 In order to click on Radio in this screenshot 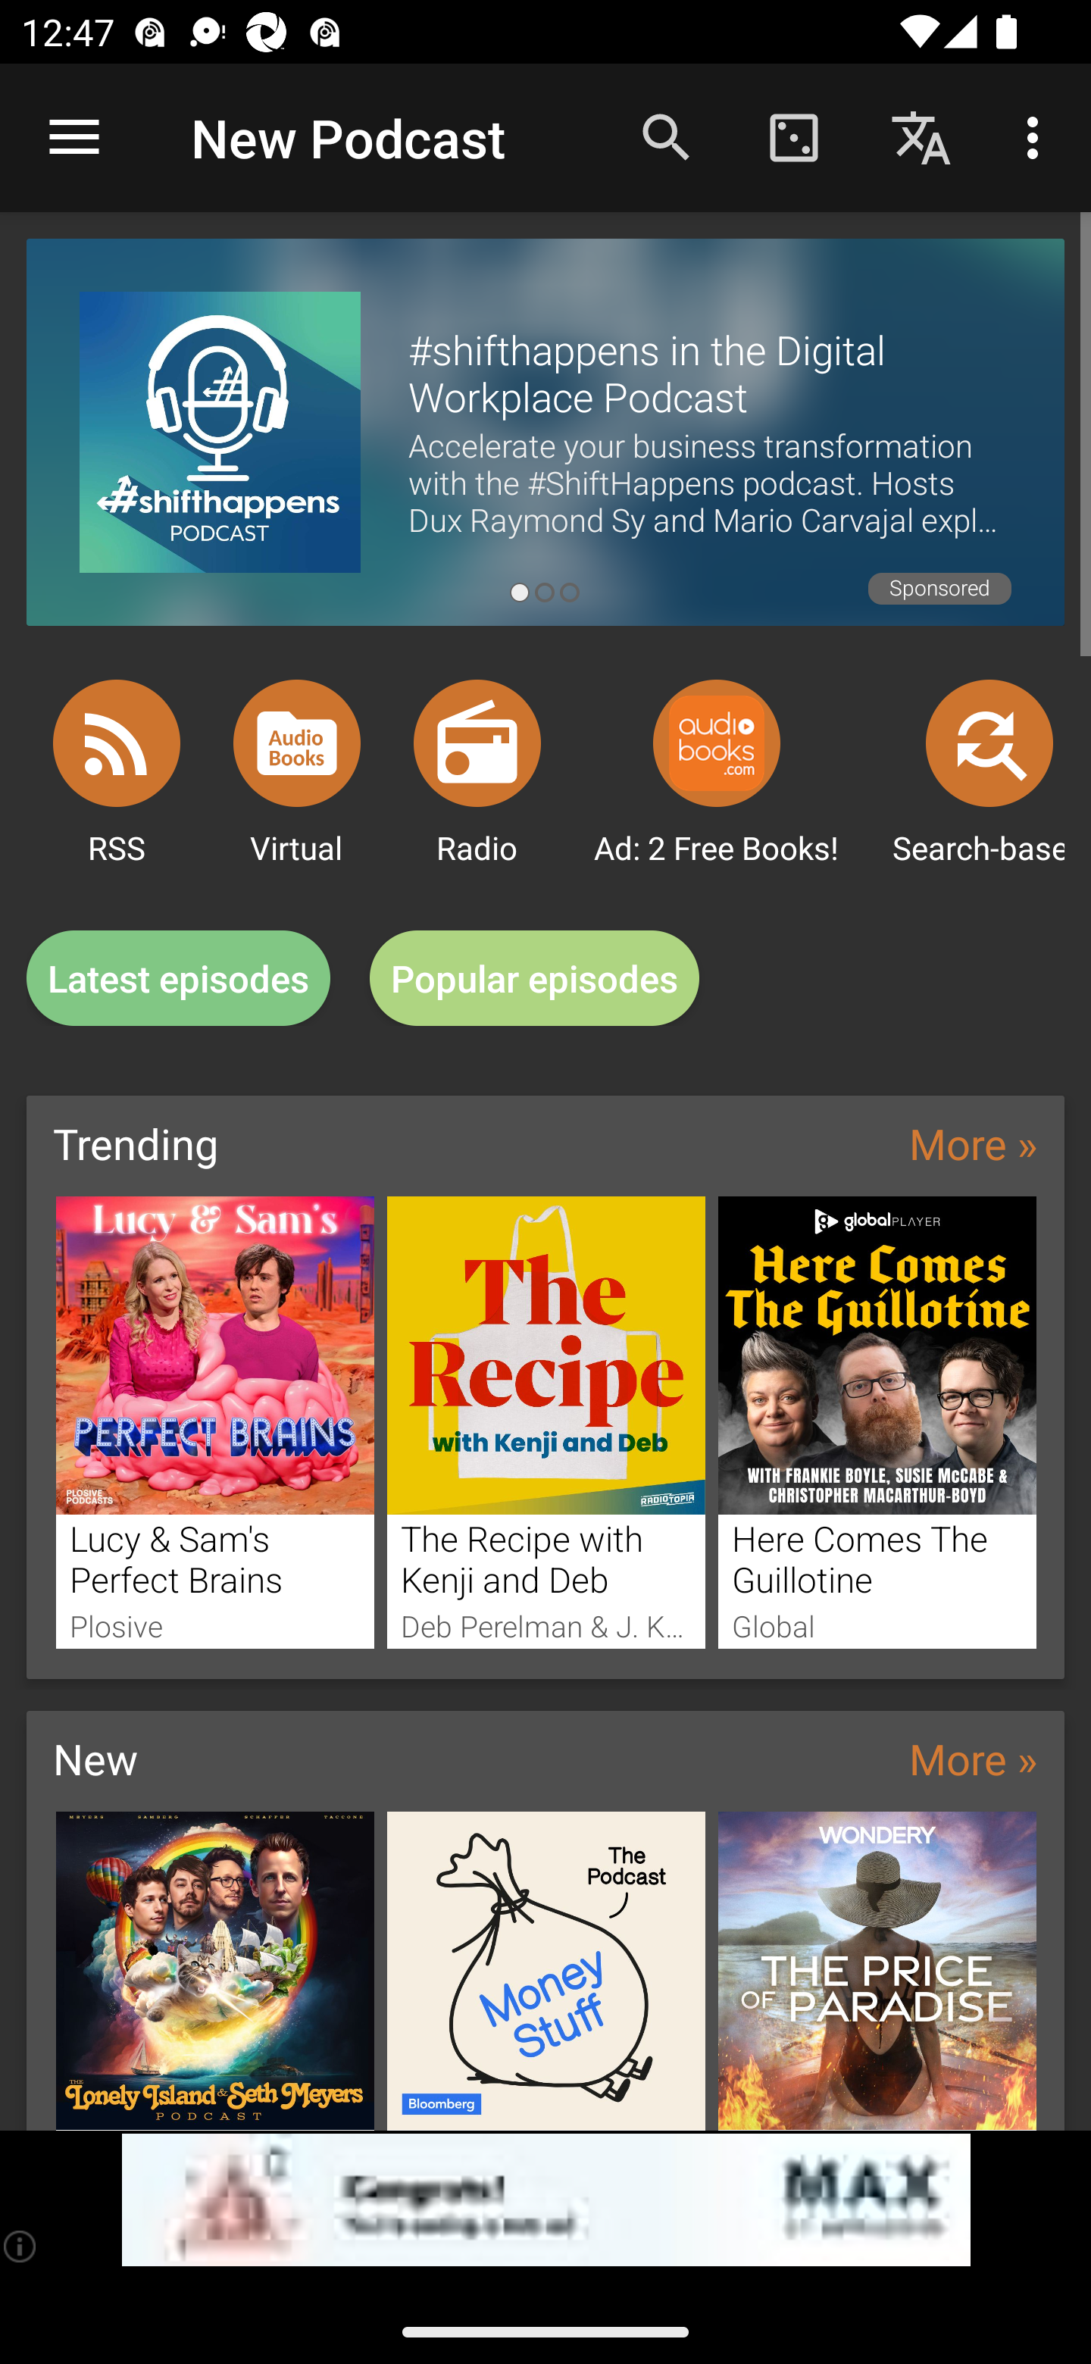, I will do `click(477, 743)`.